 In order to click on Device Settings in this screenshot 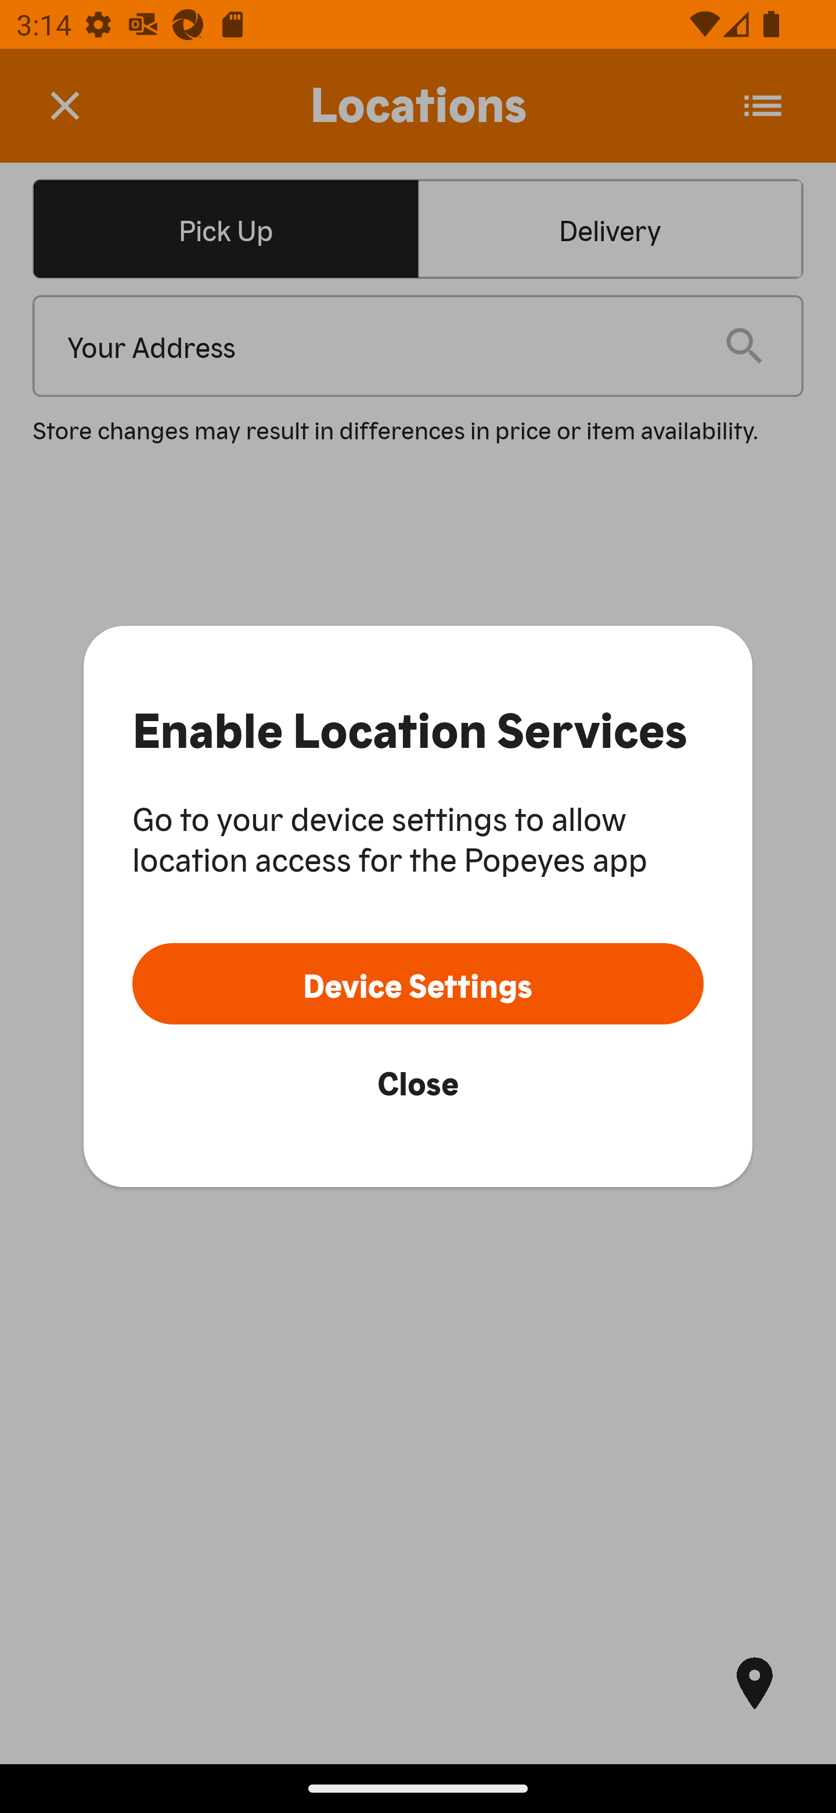, I will do `click(418, 983)`.